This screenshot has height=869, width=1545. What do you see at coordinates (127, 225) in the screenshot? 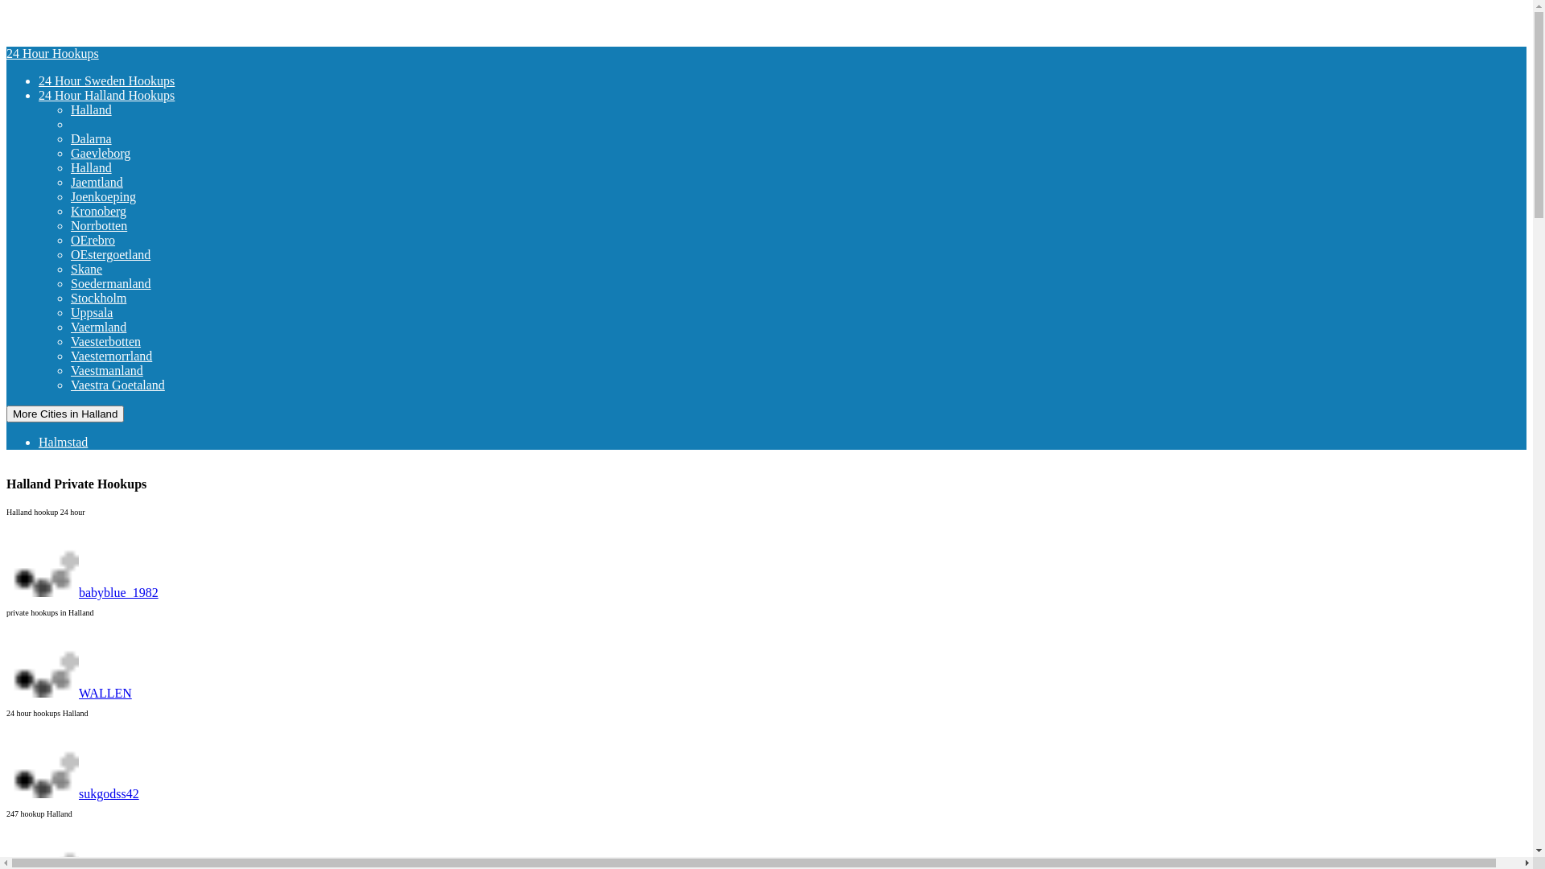
I see `Norrbotten` at bounding box center [127, 225].